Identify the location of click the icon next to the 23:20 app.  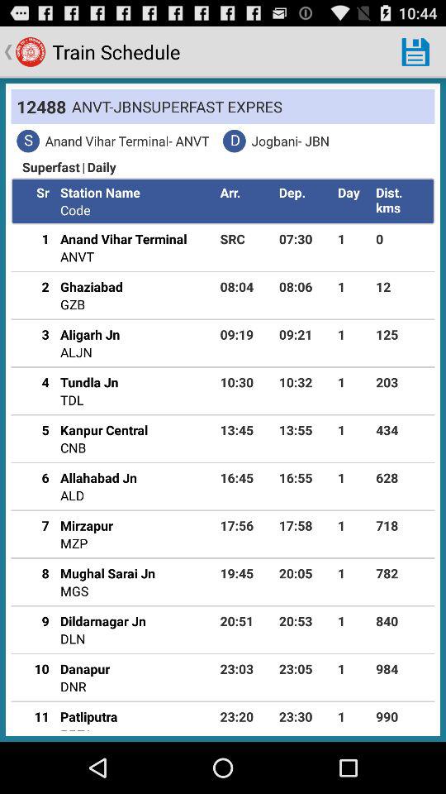
(76, 728).